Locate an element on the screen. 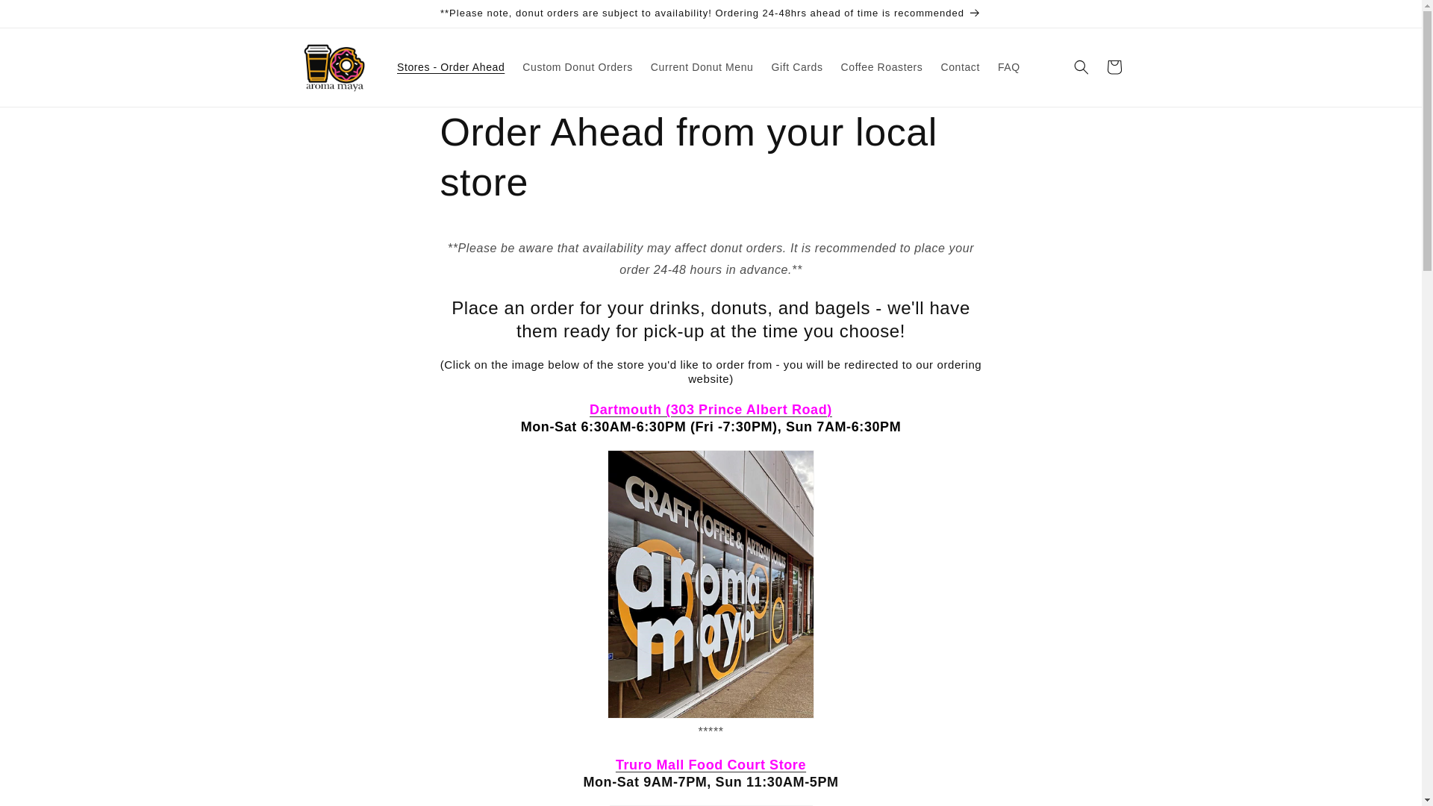  Cart is located at coordinates (1114, 67).